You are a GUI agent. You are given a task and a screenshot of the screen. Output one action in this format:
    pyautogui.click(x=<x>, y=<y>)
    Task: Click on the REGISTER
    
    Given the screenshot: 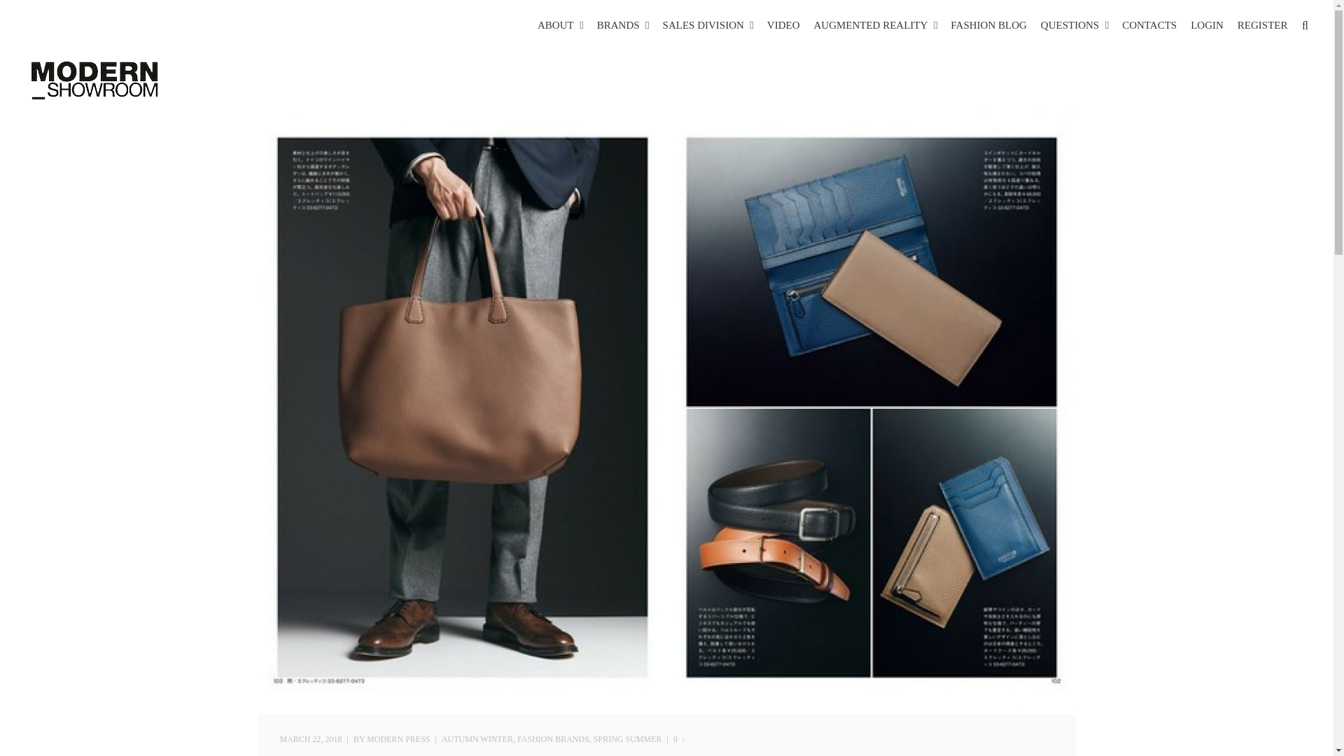 What is the action you would take?
    pyautogui.click(x=1263, y=25)
    